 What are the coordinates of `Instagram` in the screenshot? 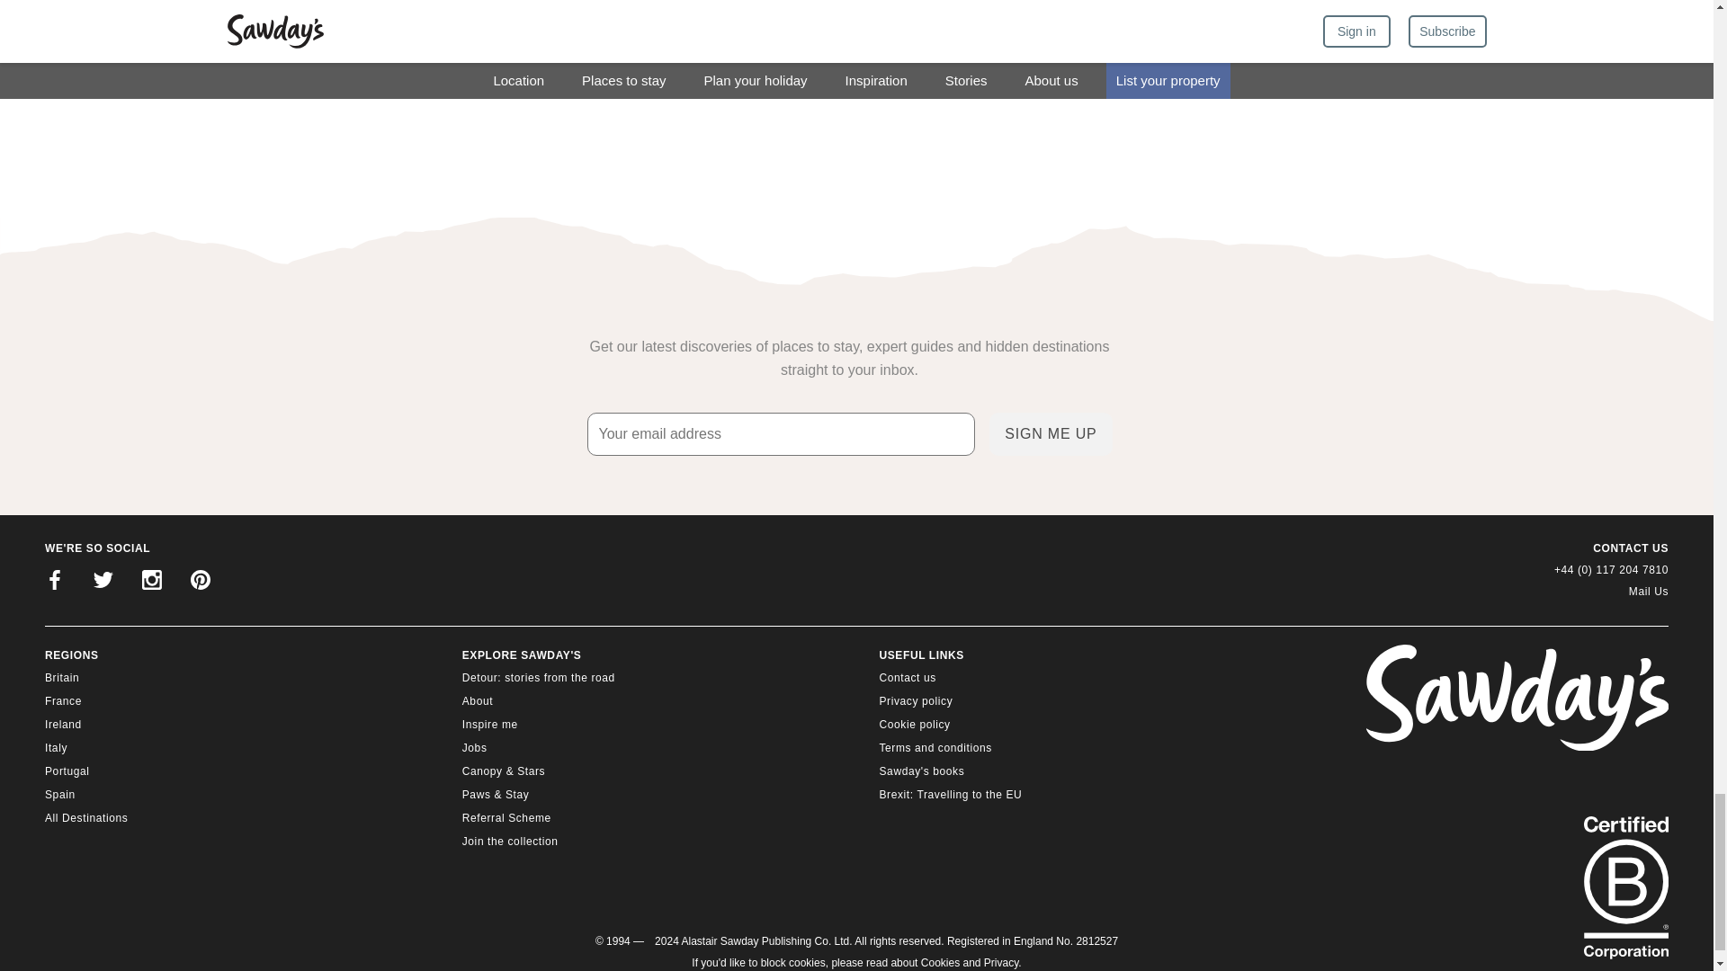 It's located at (151, 583).